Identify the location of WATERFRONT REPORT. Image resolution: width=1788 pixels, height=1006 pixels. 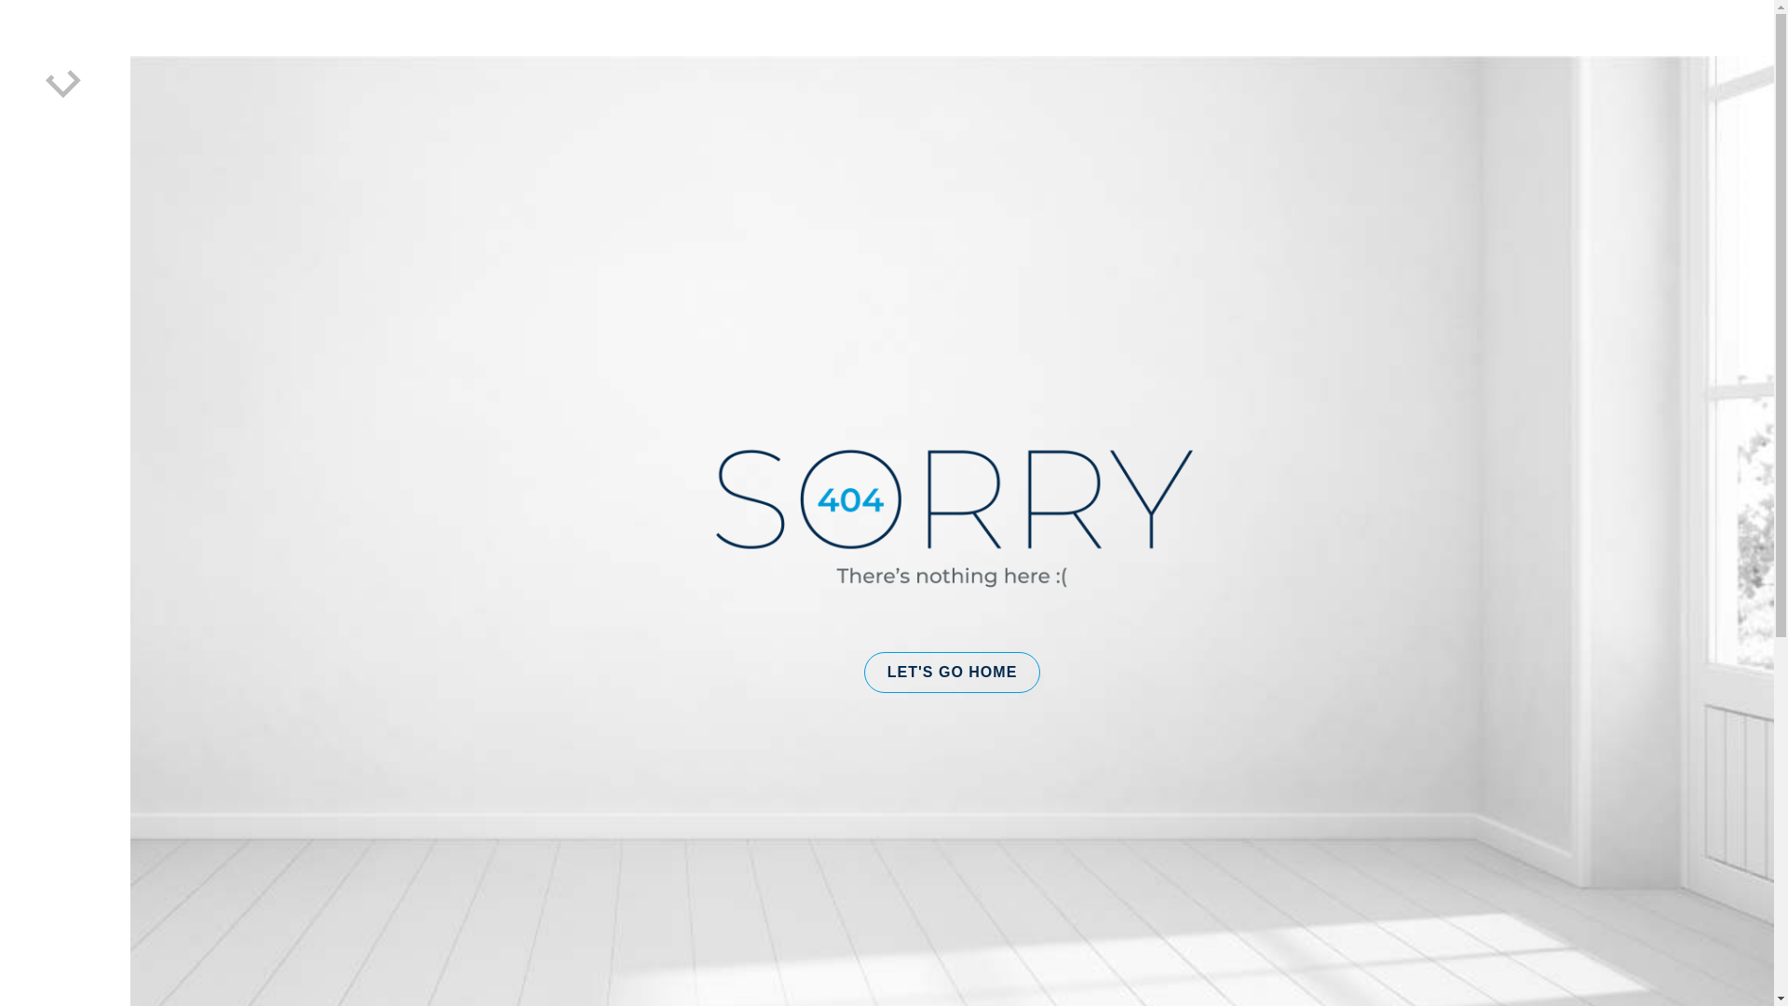
(1296, 401).